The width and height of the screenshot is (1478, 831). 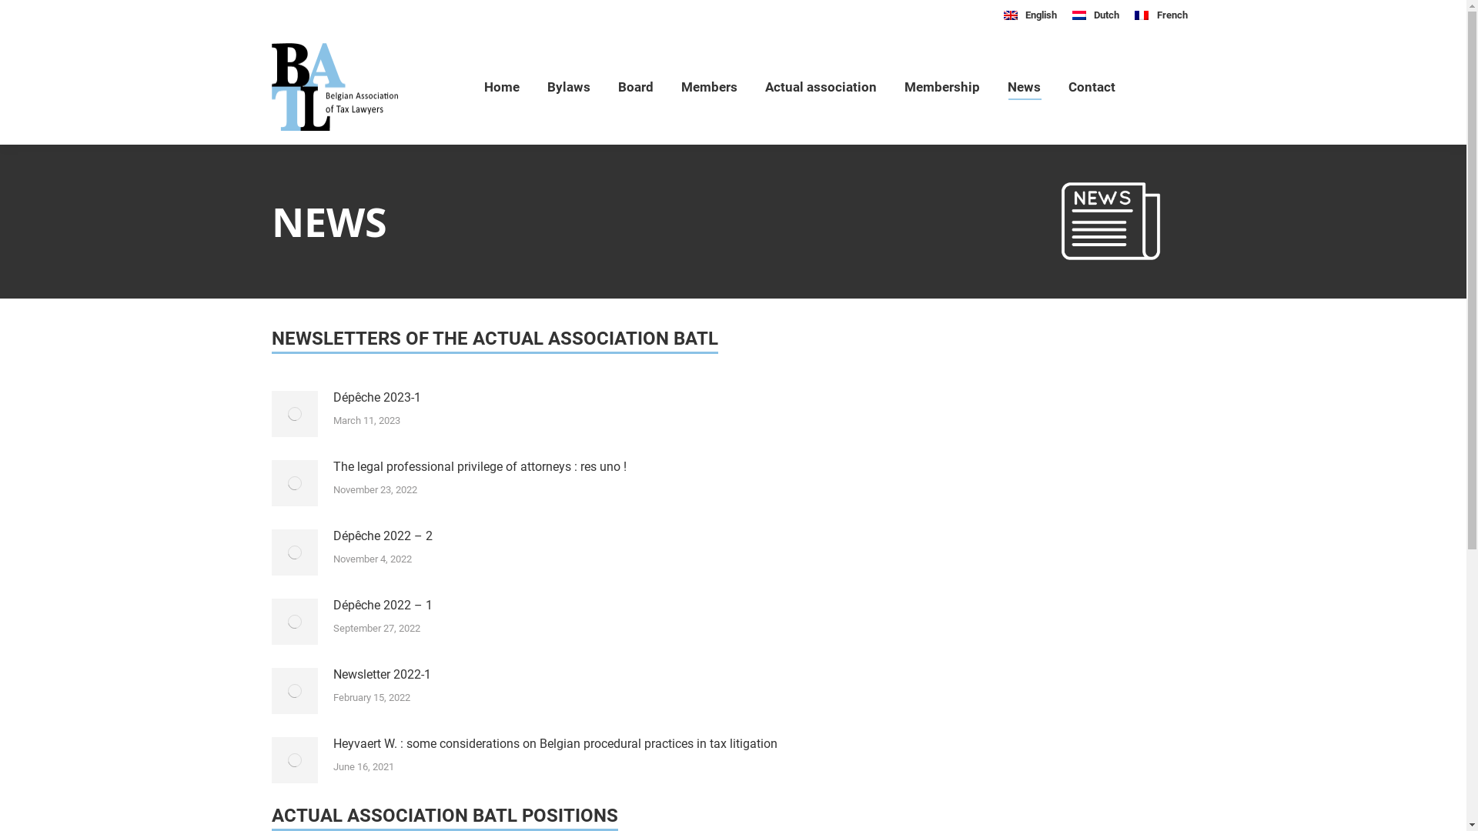 I want to click on Actual association, so click(x=821, y=87).